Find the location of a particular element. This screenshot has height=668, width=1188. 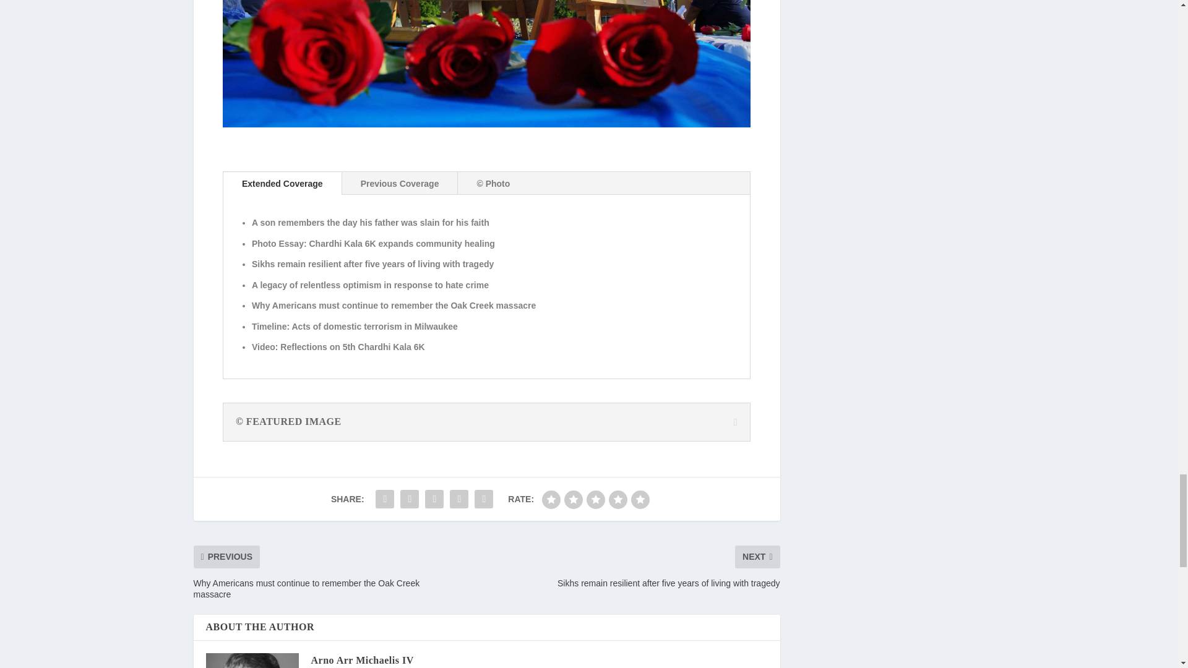

bad is located at coordinates (551, 499).